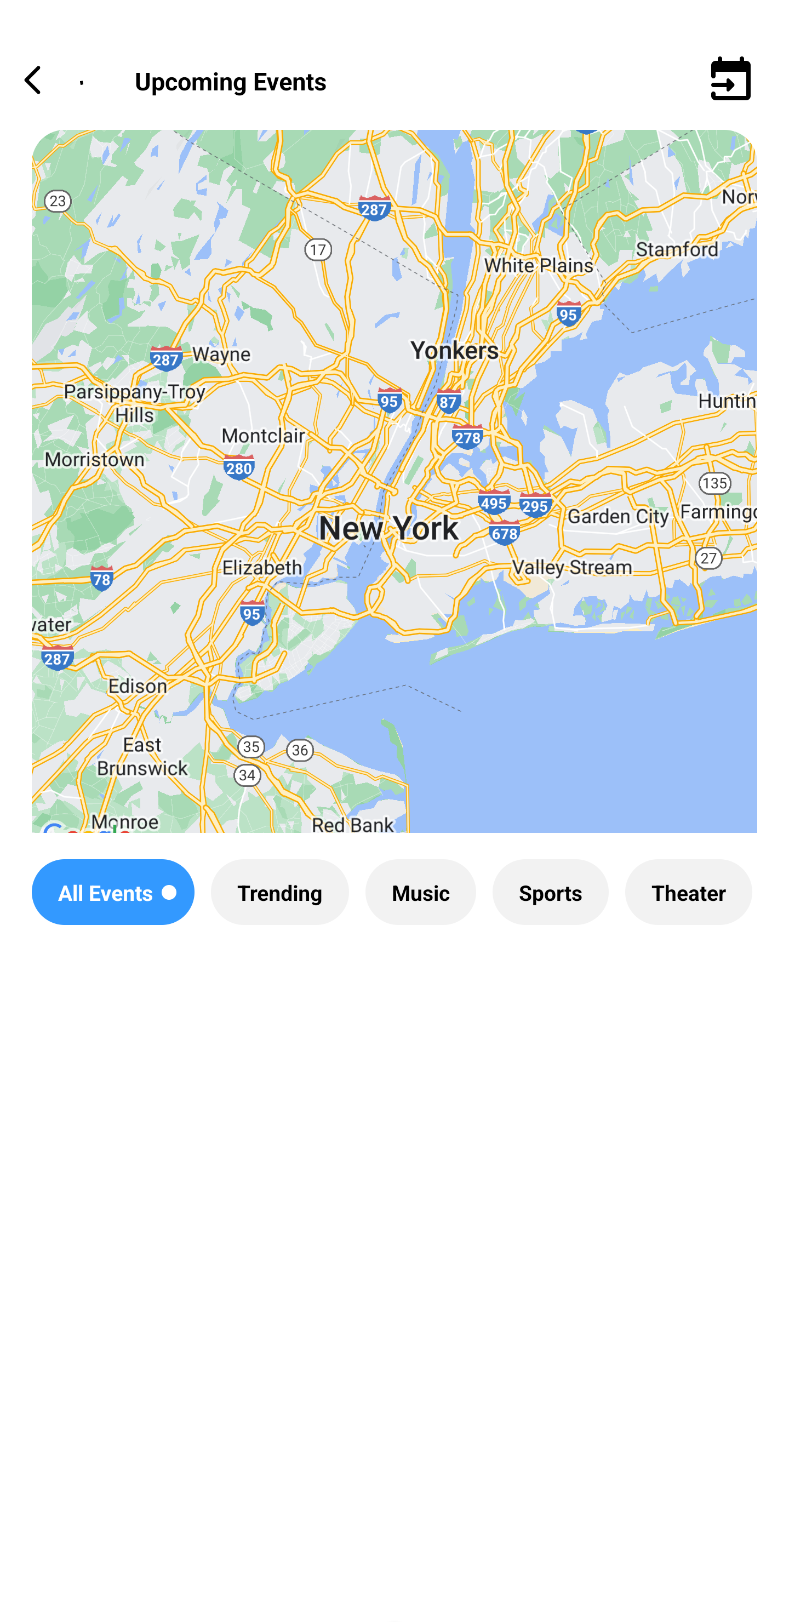 Image resolution: width=789 pixels, height=1622 pixels. What do you see at coordinates (688, 892) in the screenshot?
I see `Theater` at bounding box center [688, 892].